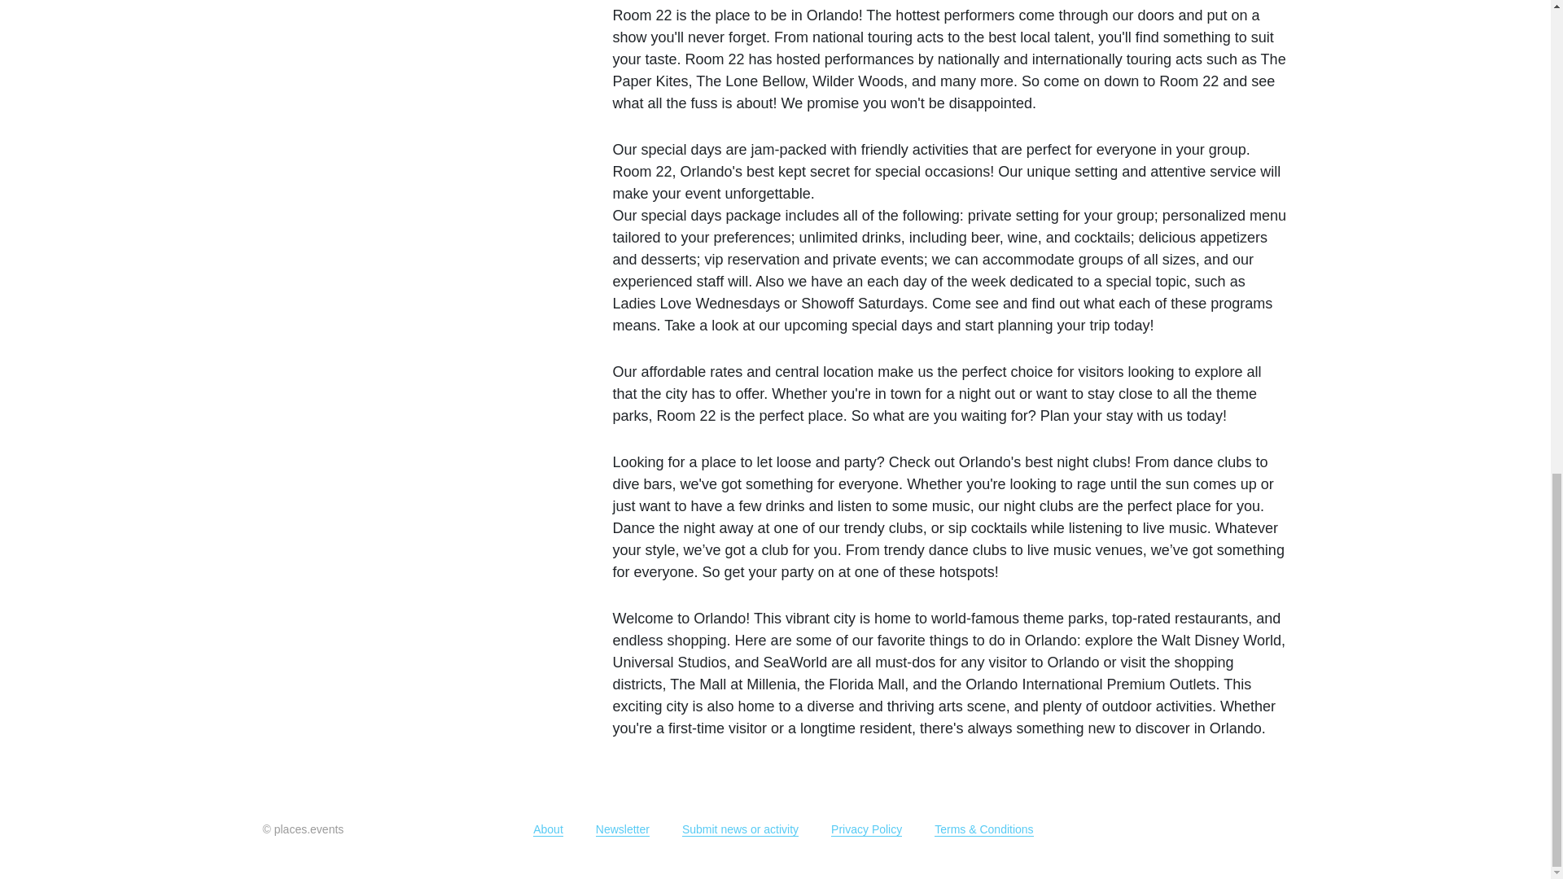 The height and width of the screenshot is (879, 1563). What do you see at coordinates (740, 829) in the screenshot?
I see `Submit news or activity` at bounding box center [740, 829].